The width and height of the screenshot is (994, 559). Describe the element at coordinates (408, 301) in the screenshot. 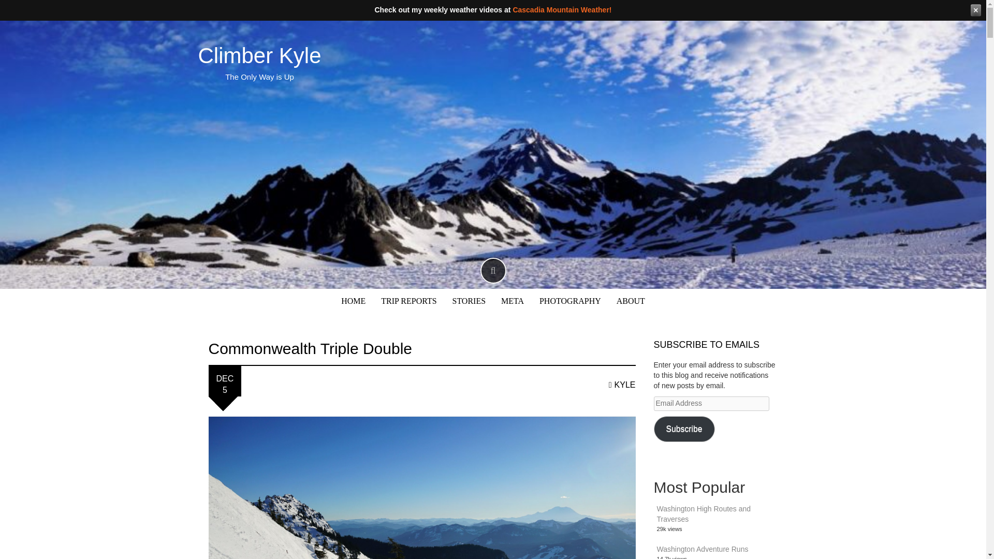

I see `TRIP REPORTS` at that location.